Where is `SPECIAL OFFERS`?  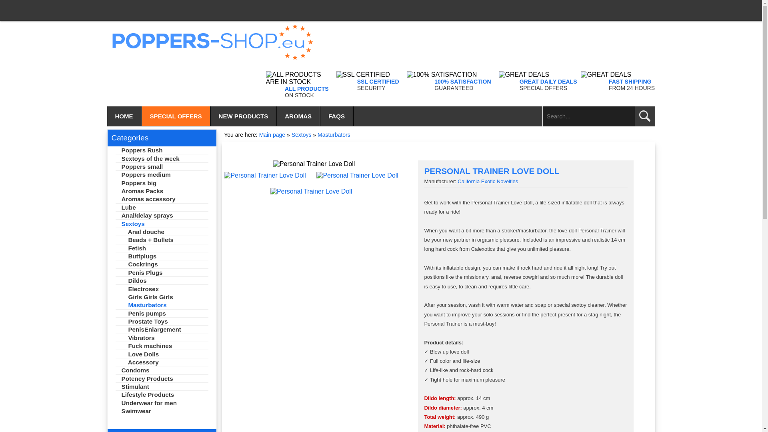 SPECIAL OFFERS is located at coordinates (176, 116).